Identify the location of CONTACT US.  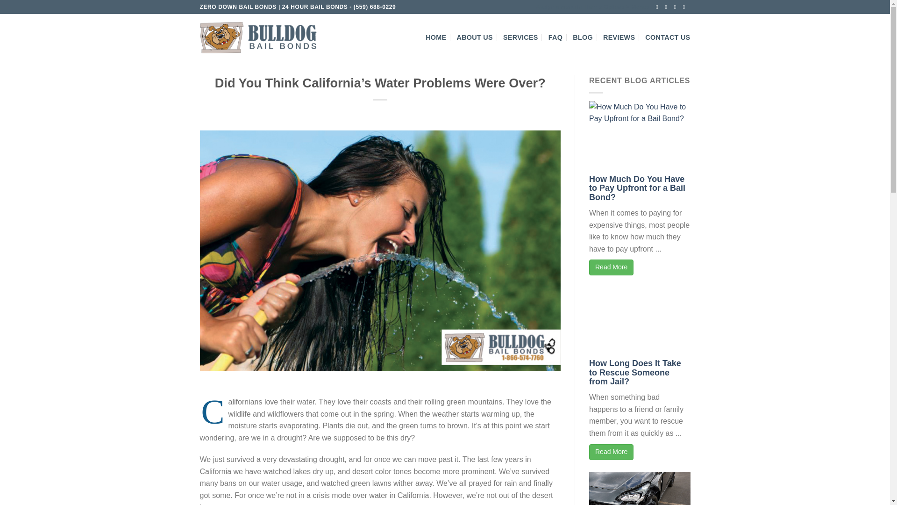
(667, 37).